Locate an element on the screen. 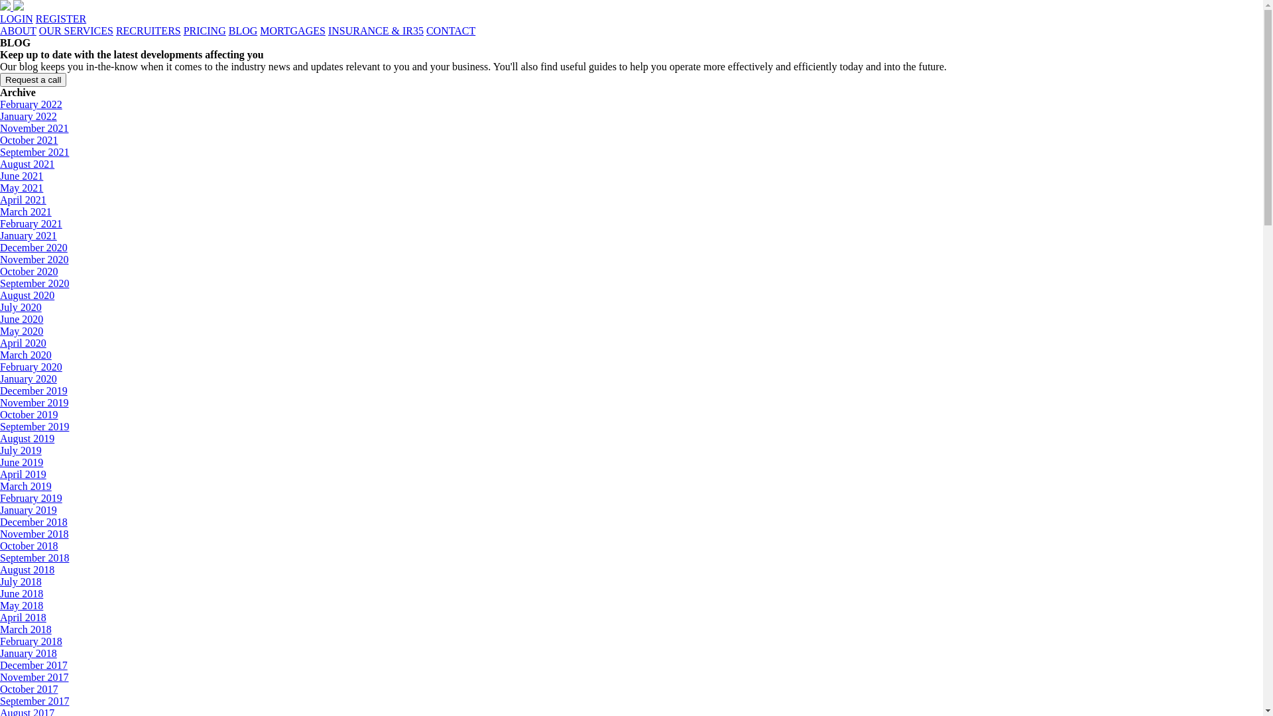 The image size is (1273, 716). MORTGAGES is located at coordinates (293, 30).